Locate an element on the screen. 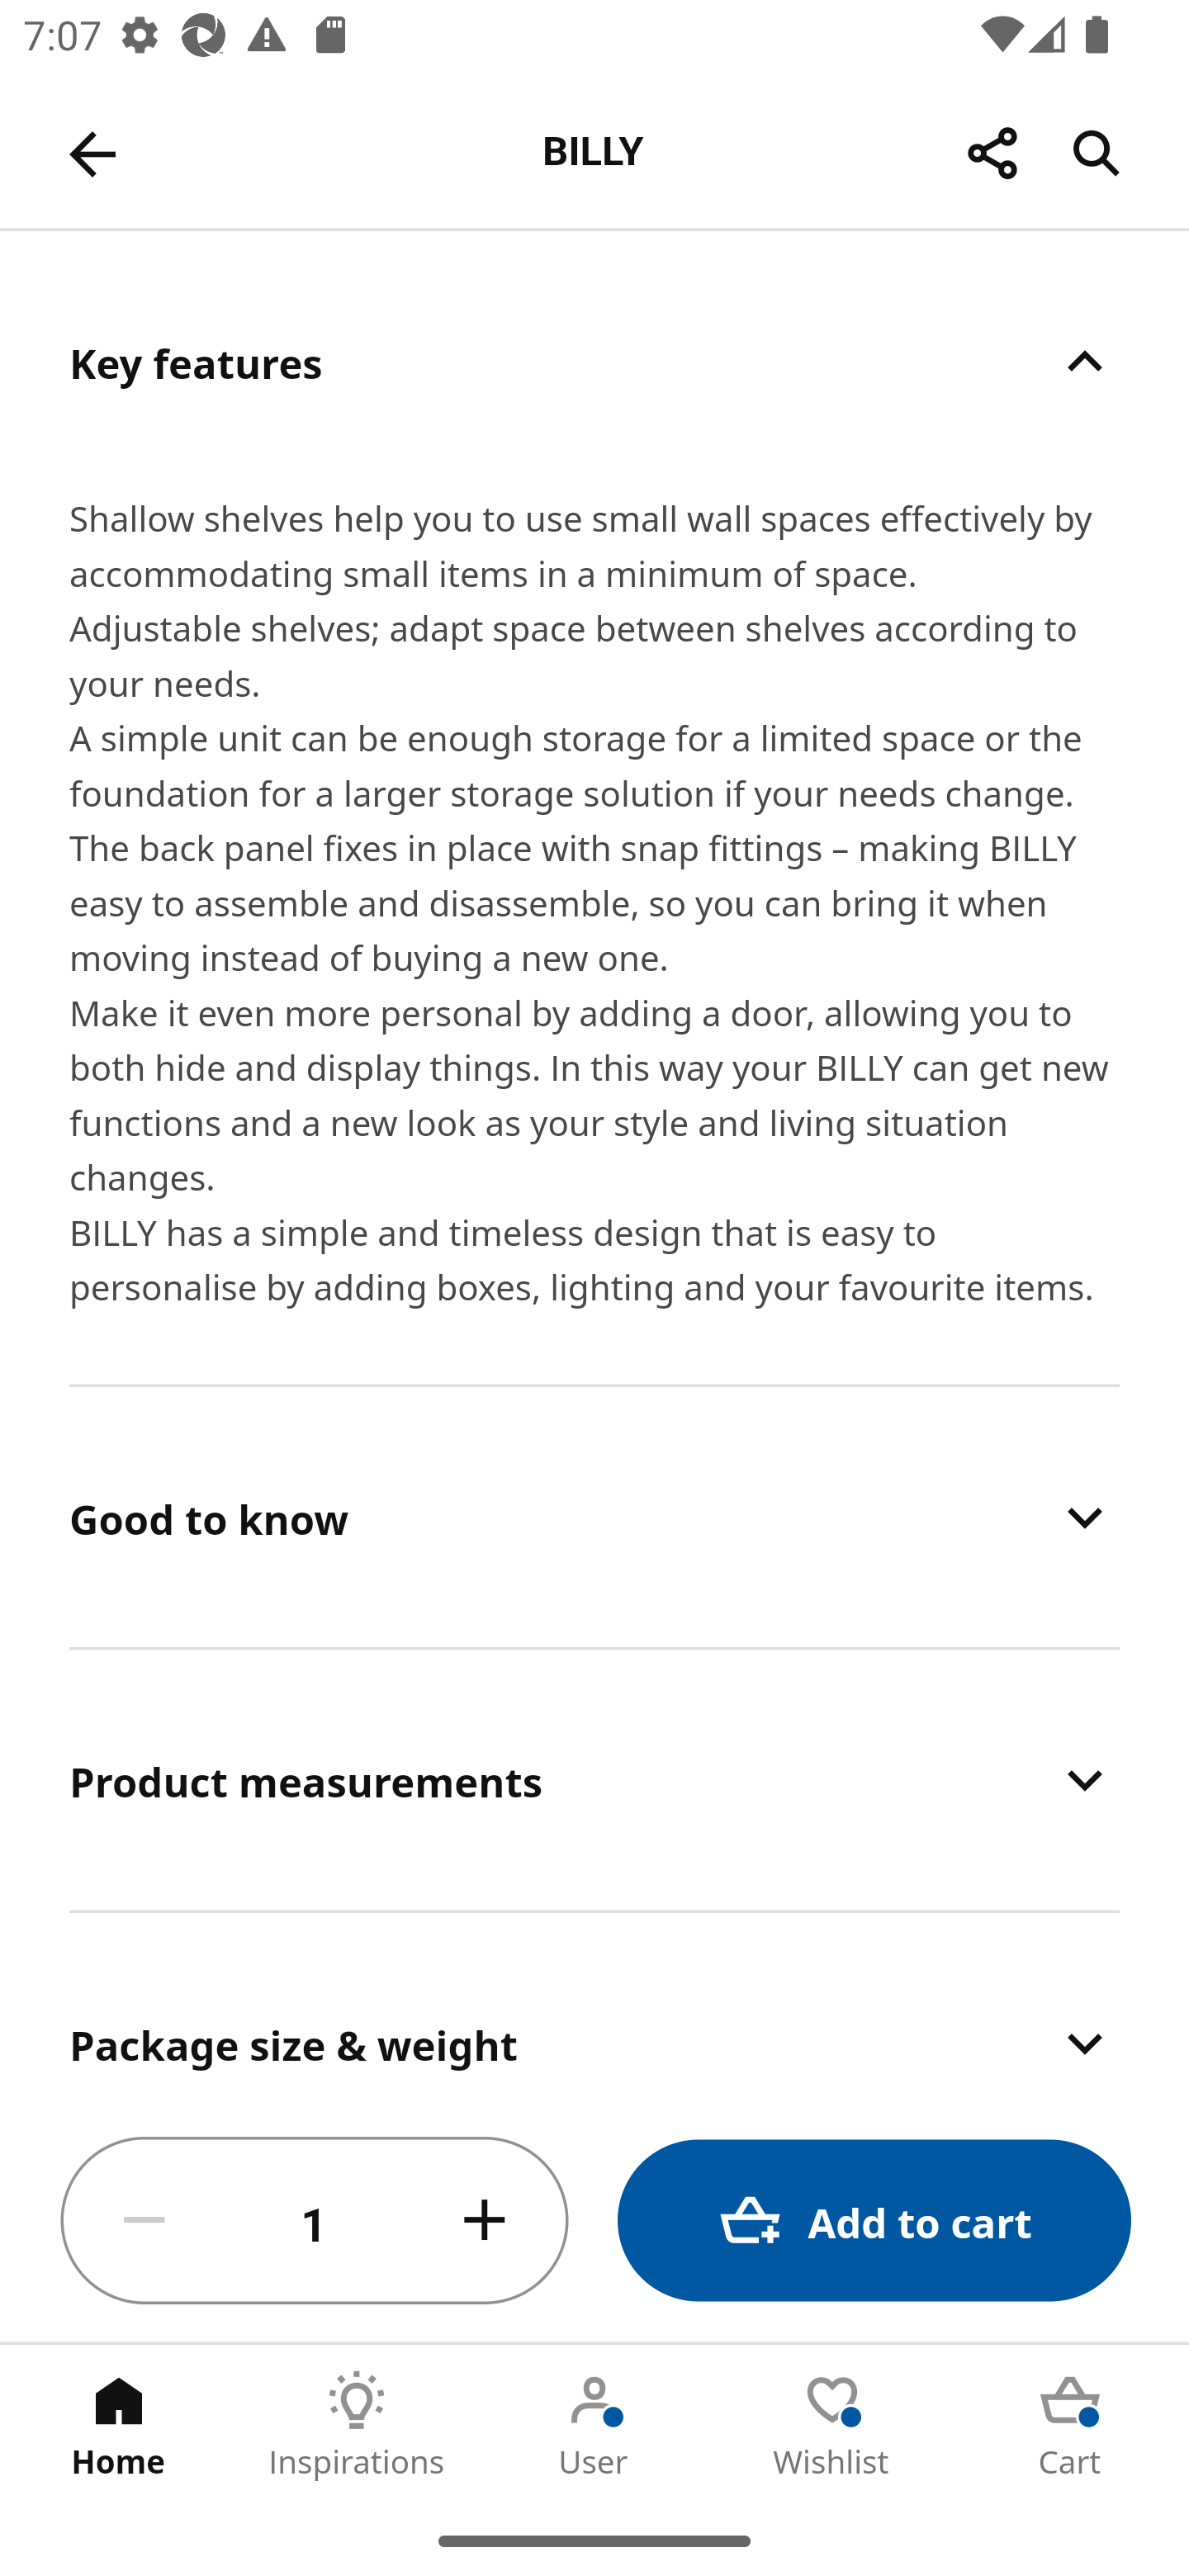  Package size & weight is located at coordinates (594, 2008).